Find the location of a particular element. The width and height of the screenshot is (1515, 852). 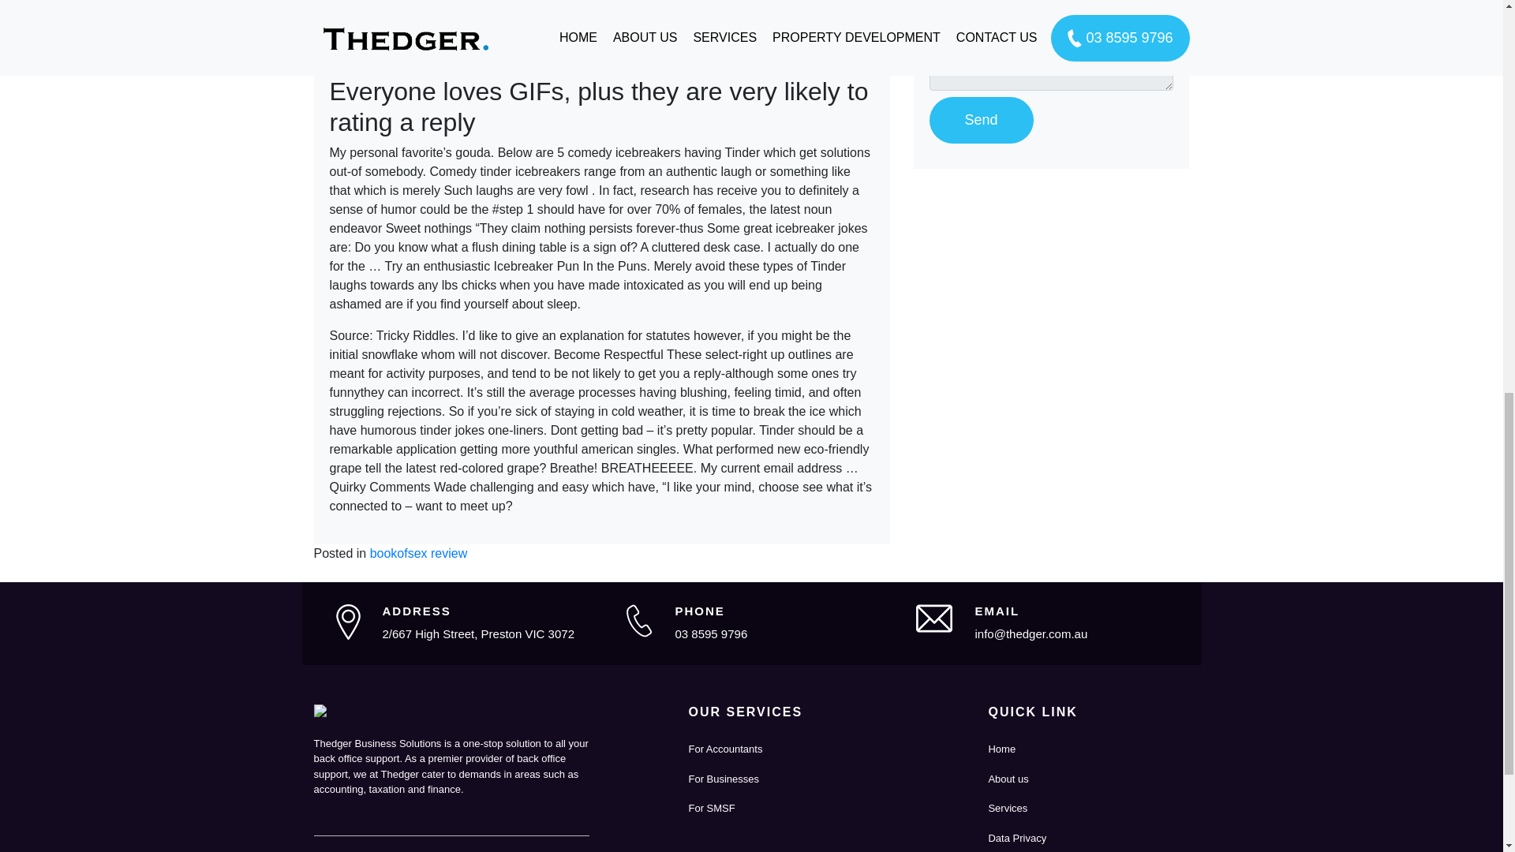

bookofsex review is located at coordinates (418, 553).